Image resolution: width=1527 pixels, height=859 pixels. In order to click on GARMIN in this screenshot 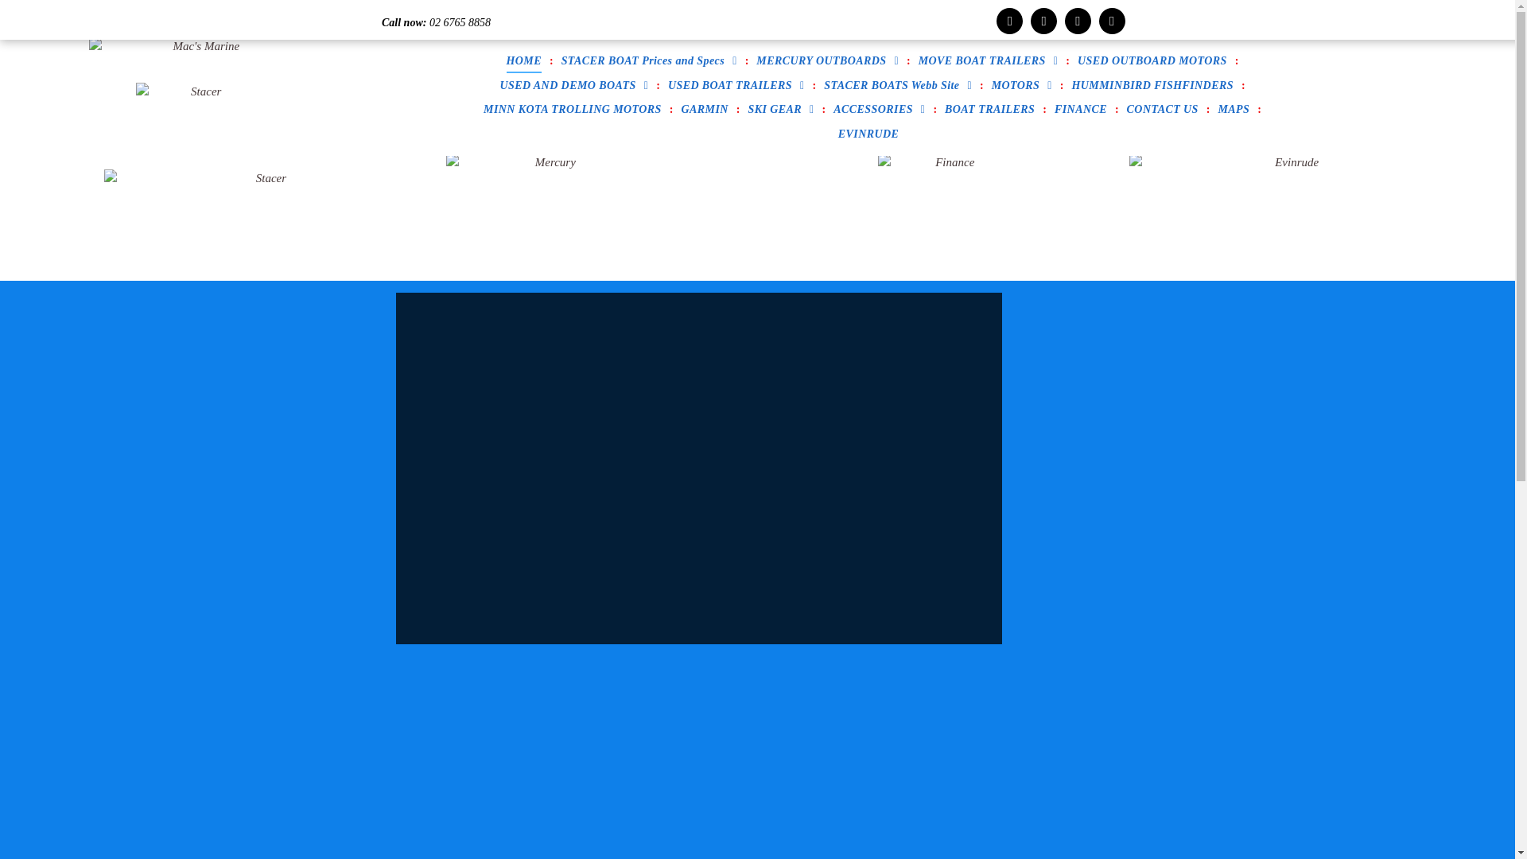, I will do `click(705, 110)`.